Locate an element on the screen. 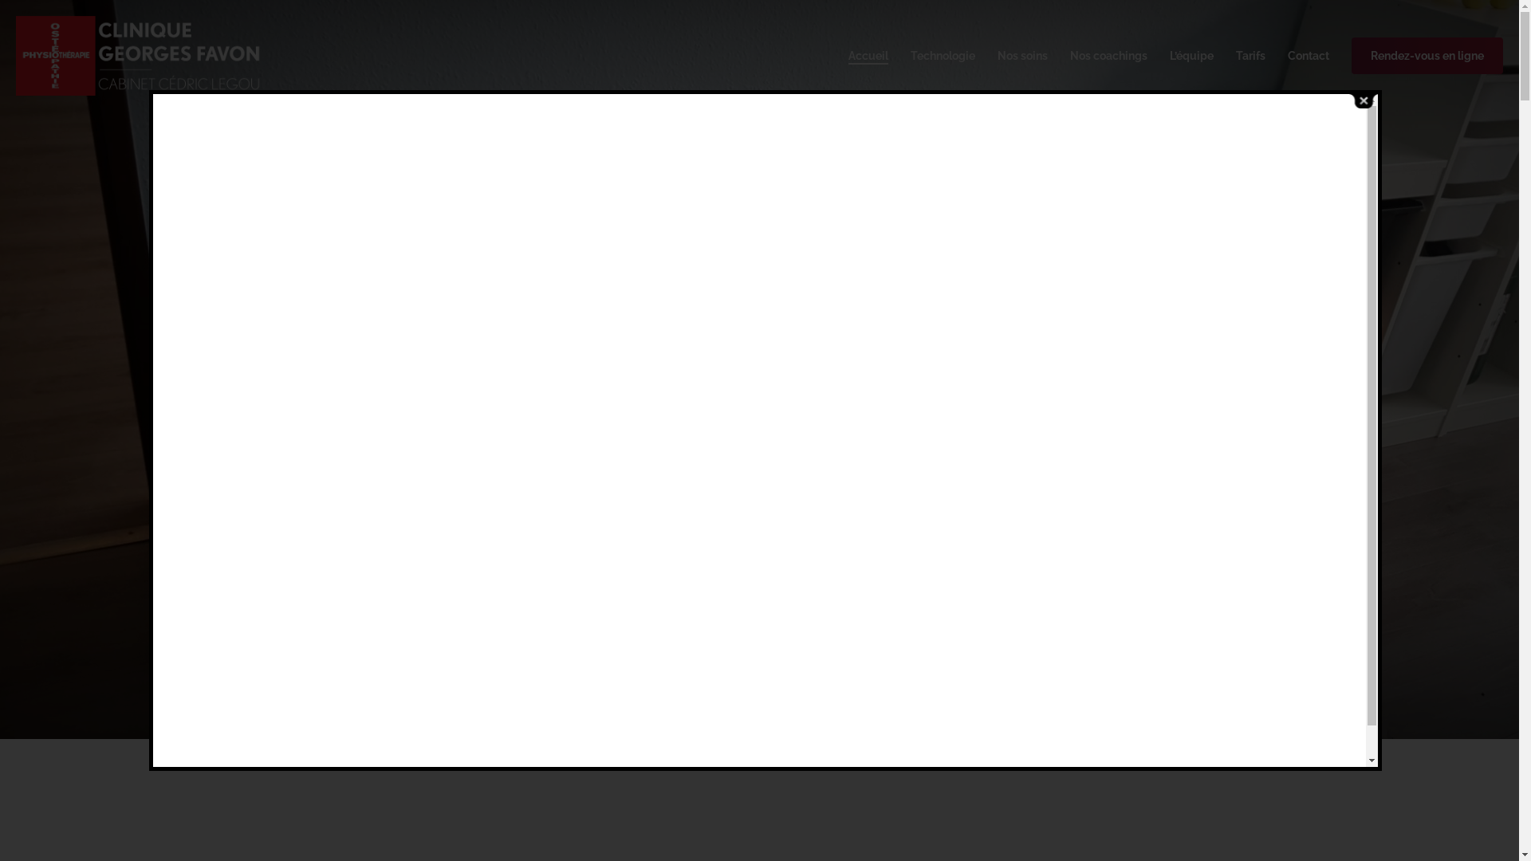 The height and width of the screenshot is (861, 1531). Nos soins is located at coordinates (1022, 56).